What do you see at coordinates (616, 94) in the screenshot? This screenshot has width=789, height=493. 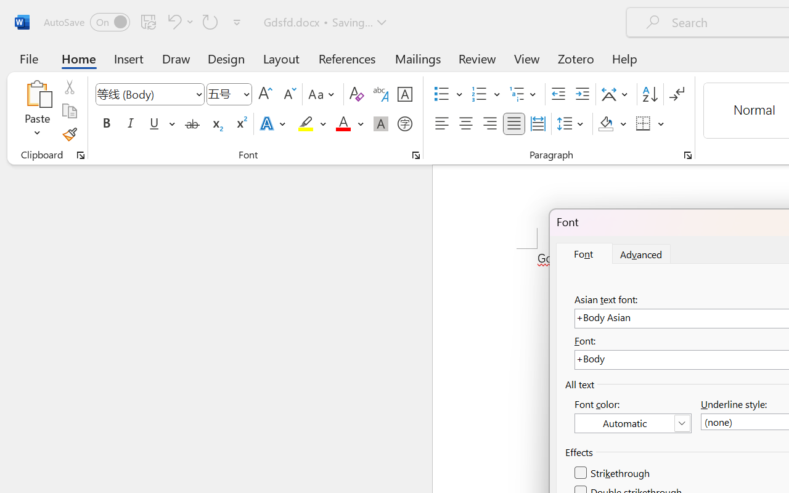 I see `Asian Layout` at bounding box center [616, 94].